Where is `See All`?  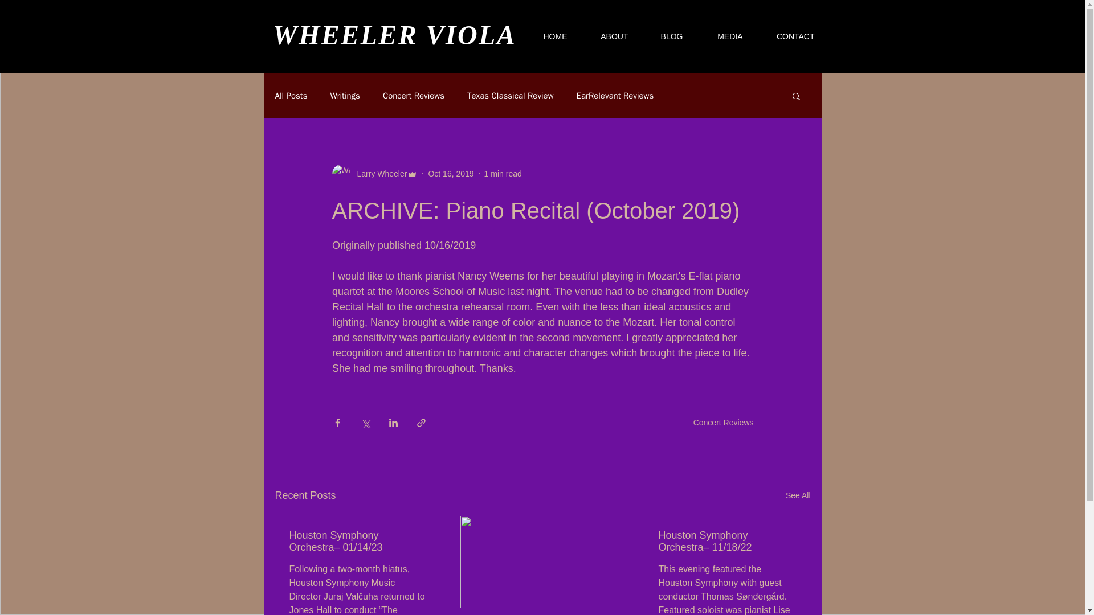 See All is located at coordinates (798, 495).